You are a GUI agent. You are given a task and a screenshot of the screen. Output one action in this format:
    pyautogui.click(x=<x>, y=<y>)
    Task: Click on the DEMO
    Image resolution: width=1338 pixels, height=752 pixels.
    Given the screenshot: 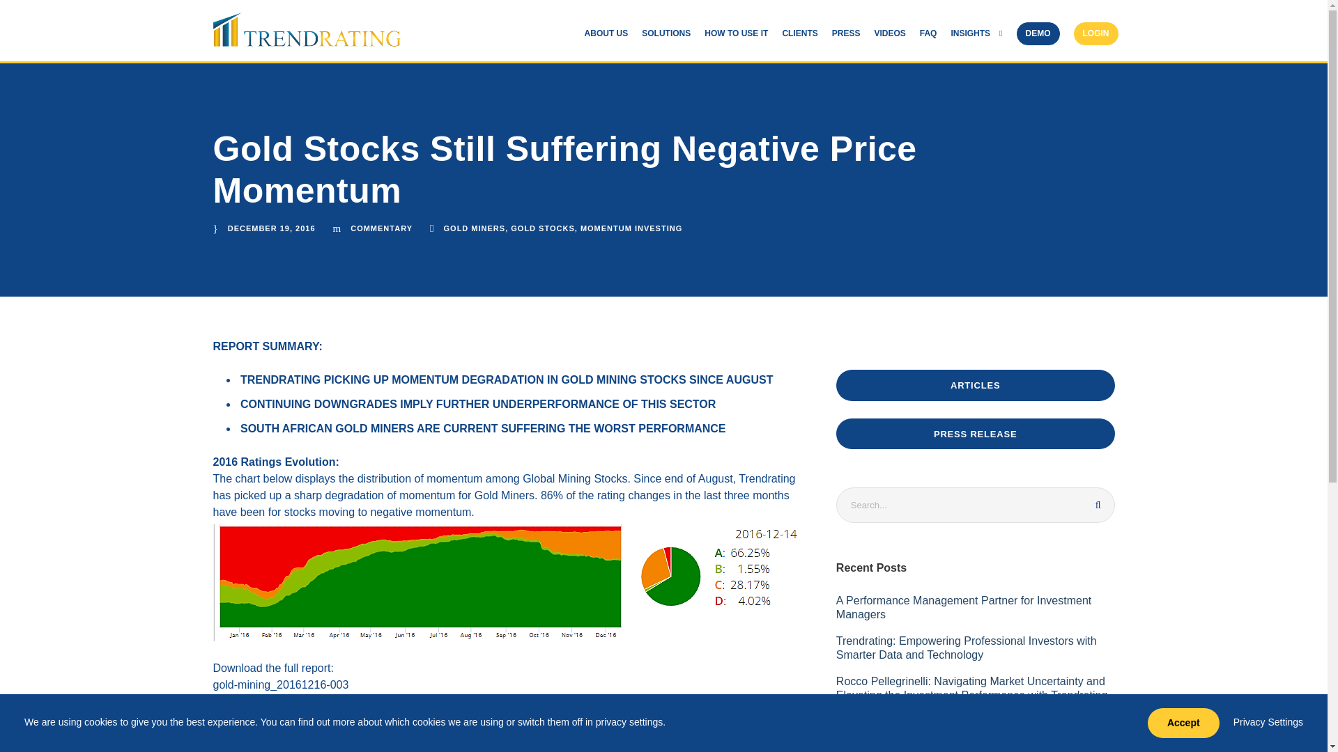 What is the action you would take?
    pyautogui.click(x=1037, y=42)
    